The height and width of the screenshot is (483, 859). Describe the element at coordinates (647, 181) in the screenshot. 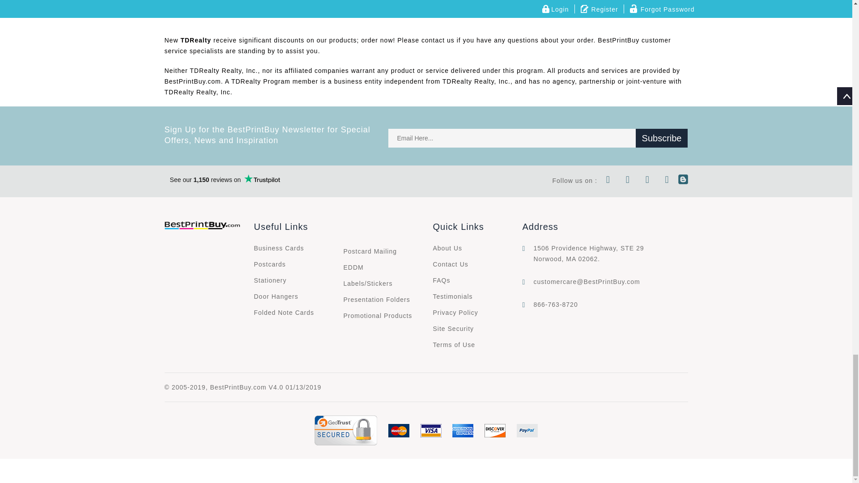

I see `Linkedin` at that location.